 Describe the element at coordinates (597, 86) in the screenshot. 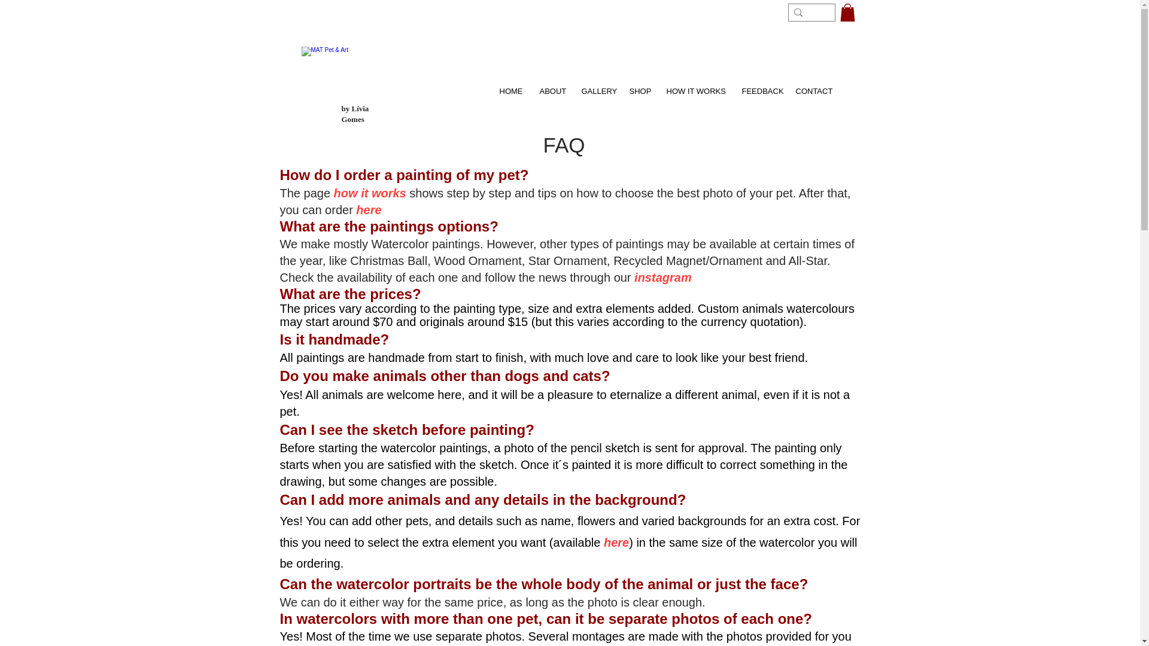

I see `GALLERY` at that location.